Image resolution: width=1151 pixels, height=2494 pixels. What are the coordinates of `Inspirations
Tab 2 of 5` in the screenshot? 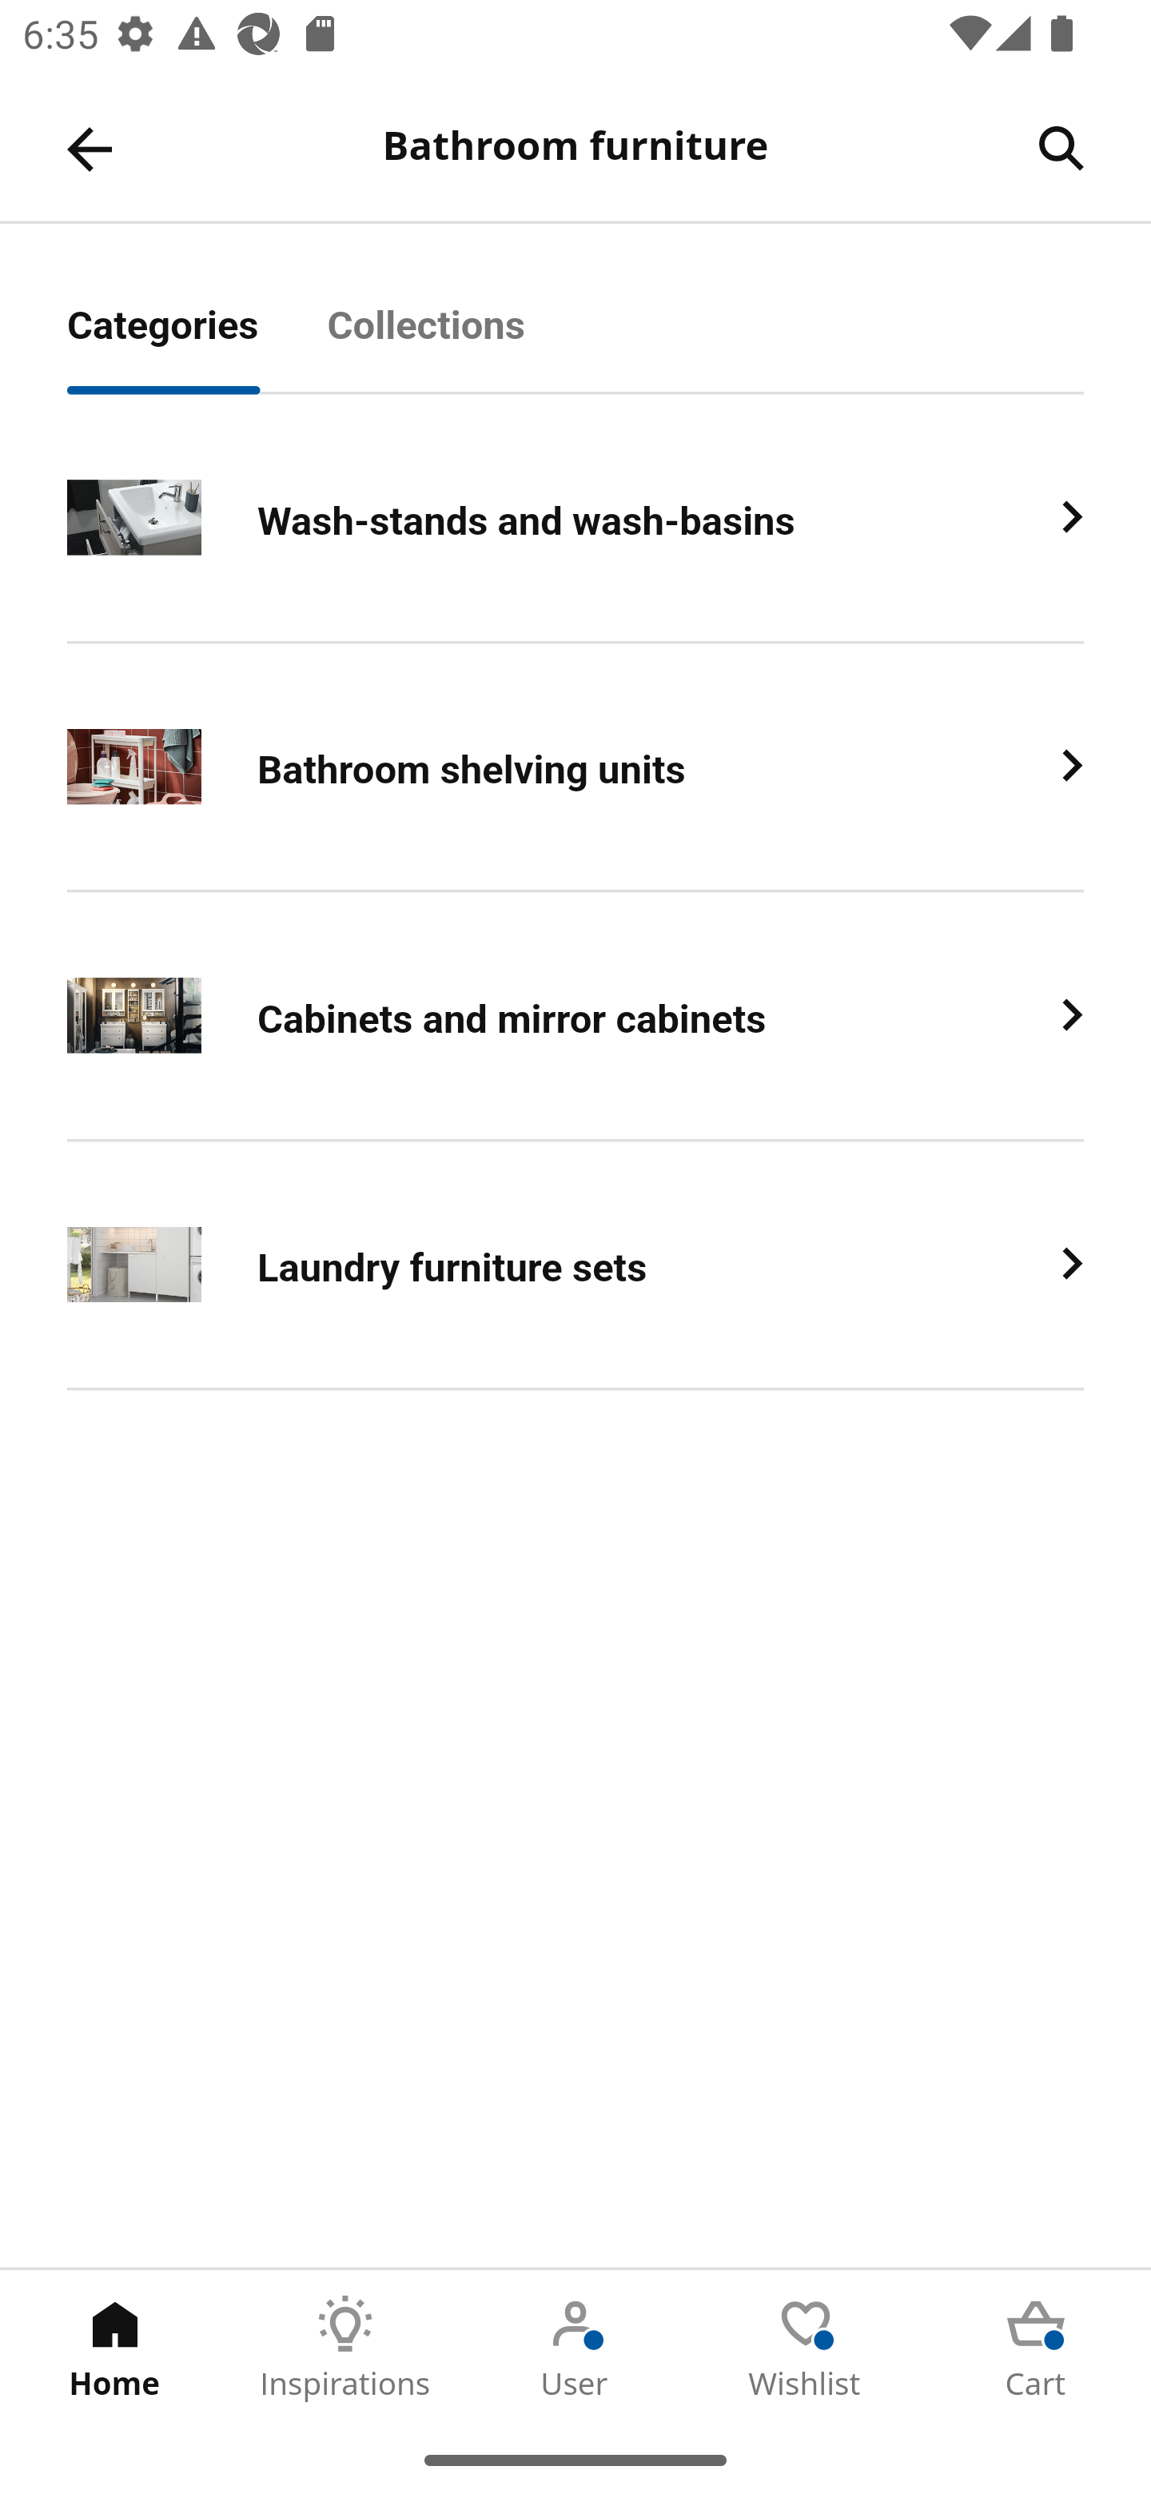 It's located at (345, 2348).